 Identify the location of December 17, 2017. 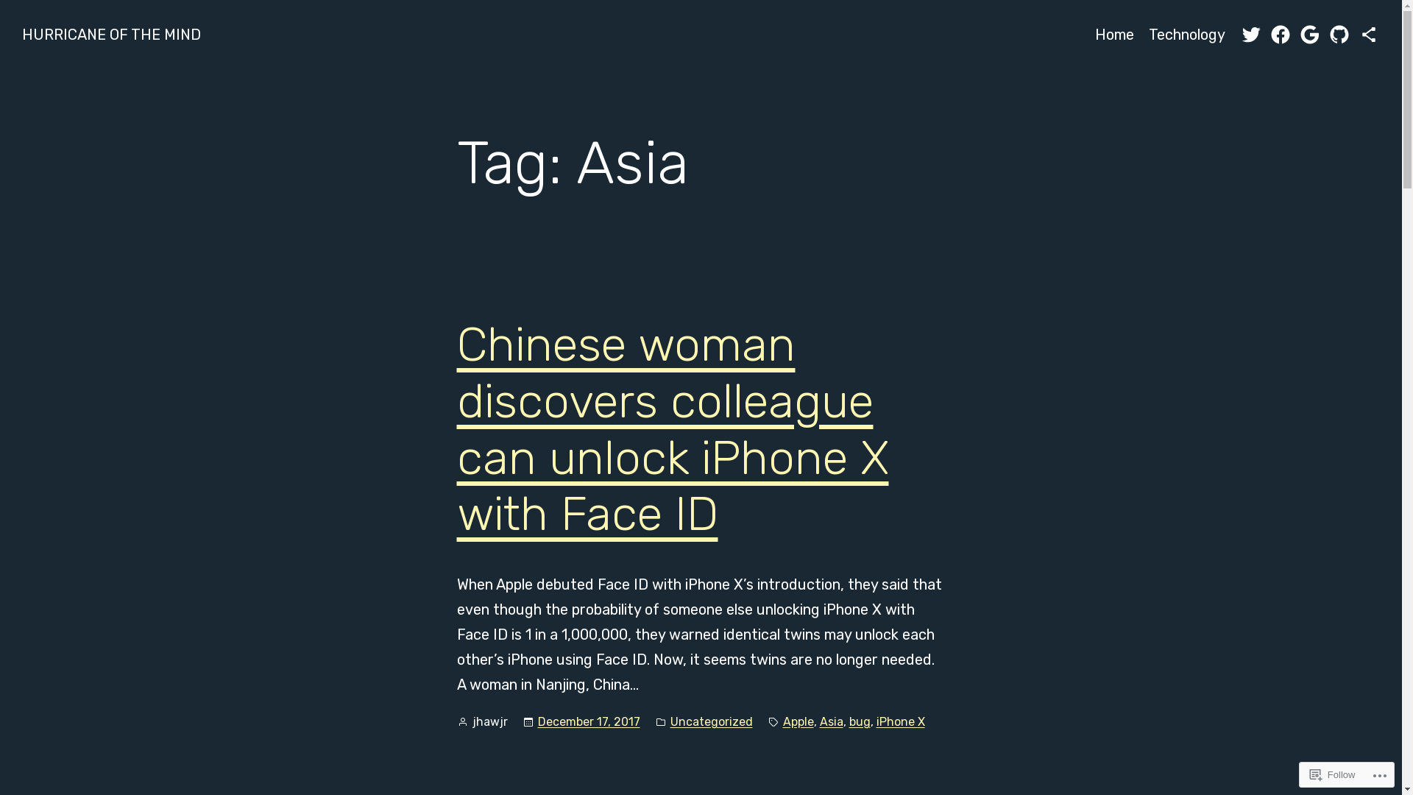
(589, 721).